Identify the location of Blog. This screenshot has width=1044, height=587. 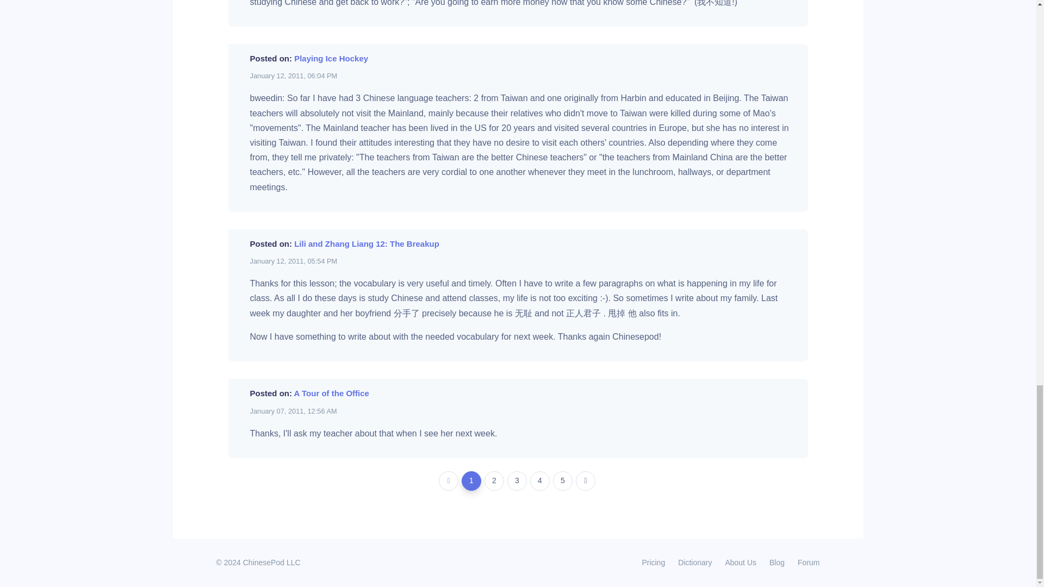
(777, 562).